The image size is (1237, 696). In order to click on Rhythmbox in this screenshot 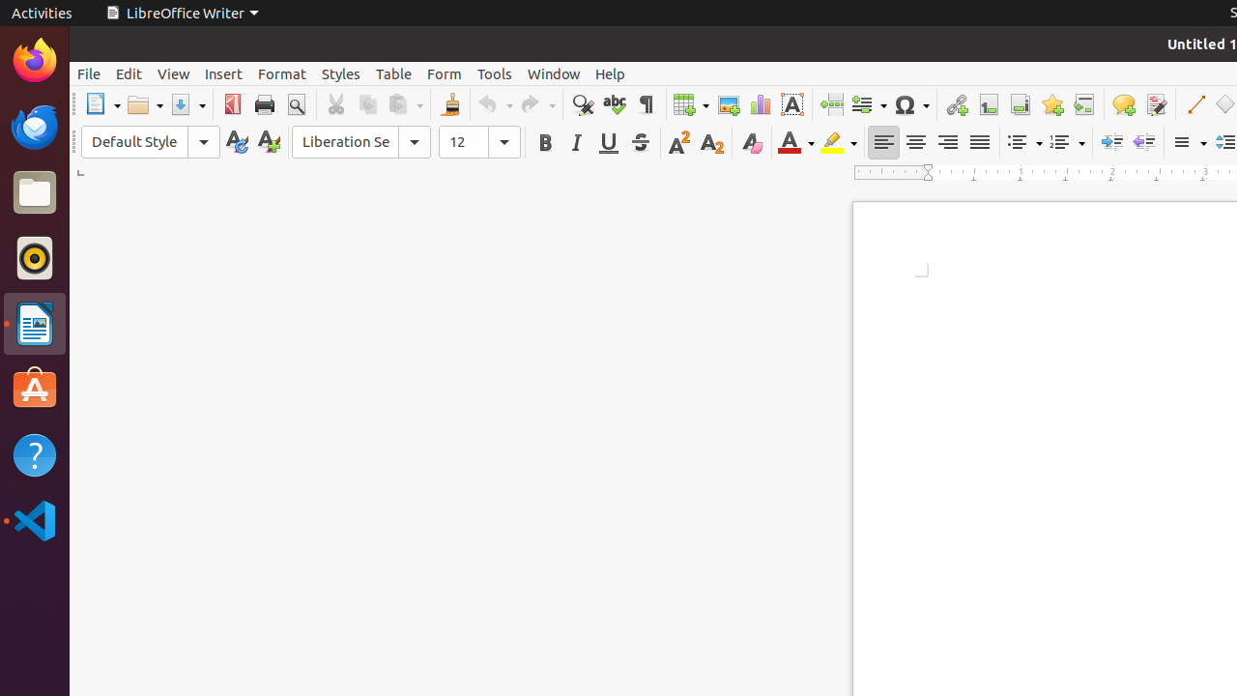, I will do `click(35, 258)`.